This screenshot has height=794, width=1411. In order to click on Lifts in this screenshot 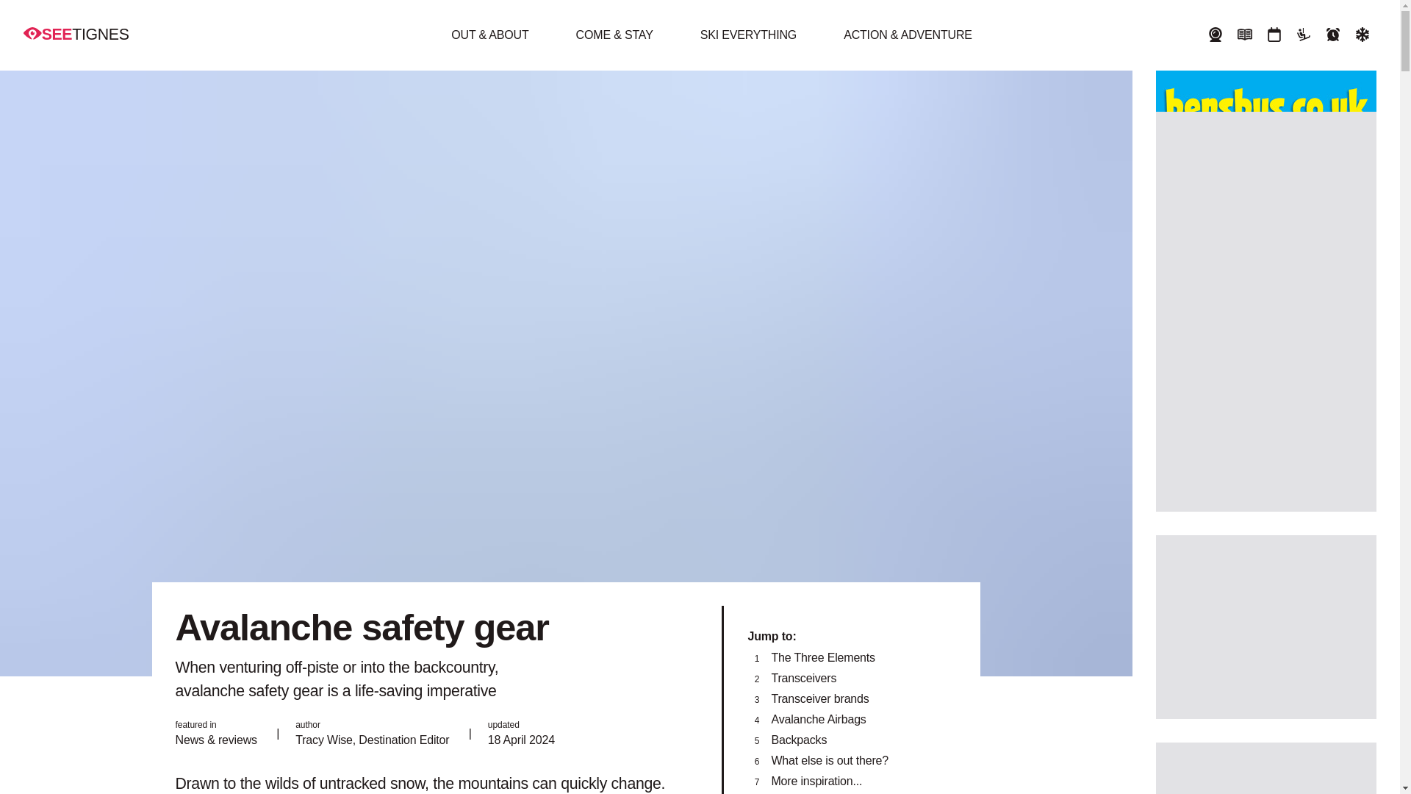, I will do `click(1304, 35)`.